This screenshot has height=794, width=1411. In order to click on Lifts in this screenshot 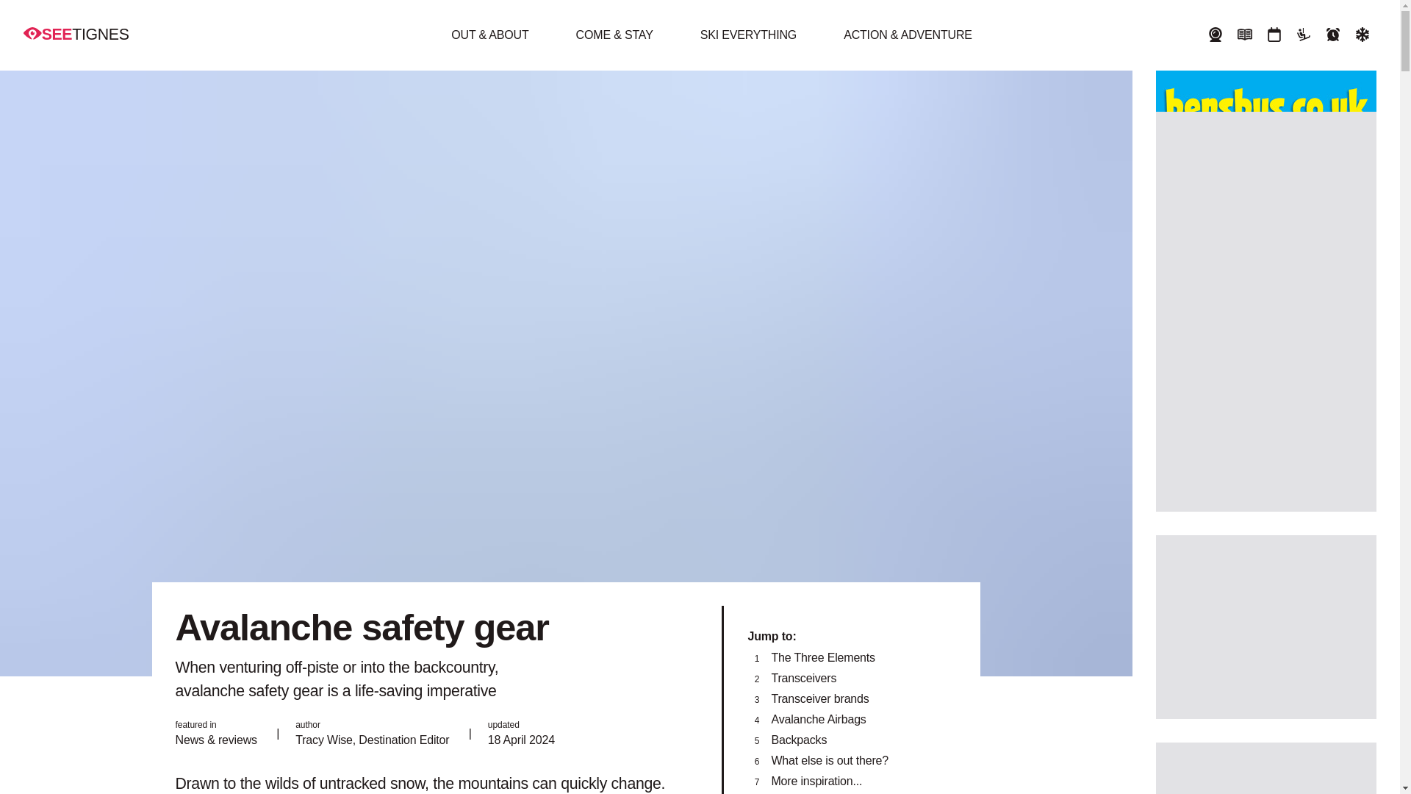, I will do `click(1304, 35)`.